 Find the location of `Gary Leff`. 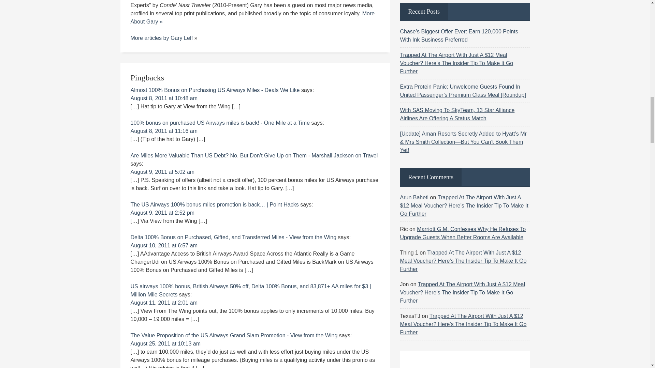

Gary Leff is located at coordinates (181, 37).